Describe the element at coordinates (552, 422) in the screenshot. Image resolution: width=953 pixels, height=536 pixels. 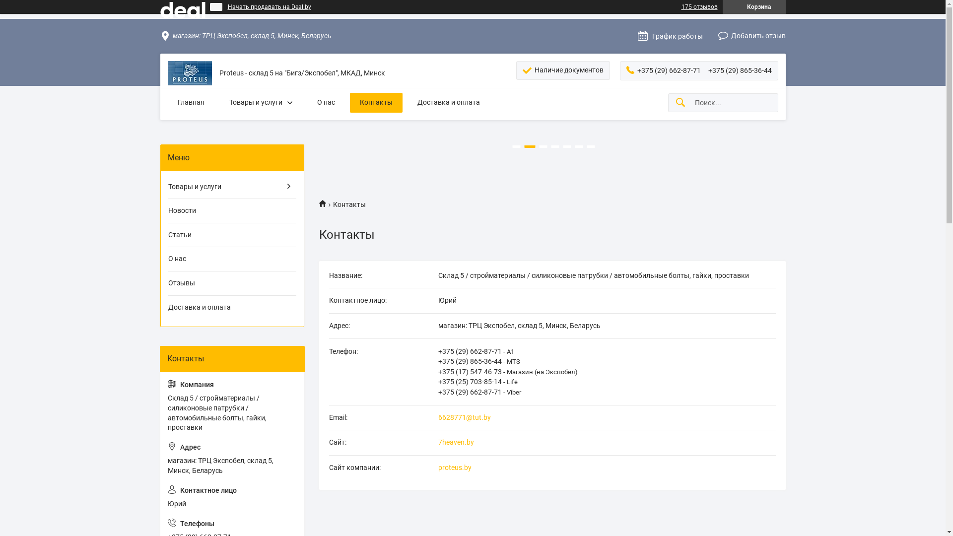
I see `6628771@tut.by` at that location.